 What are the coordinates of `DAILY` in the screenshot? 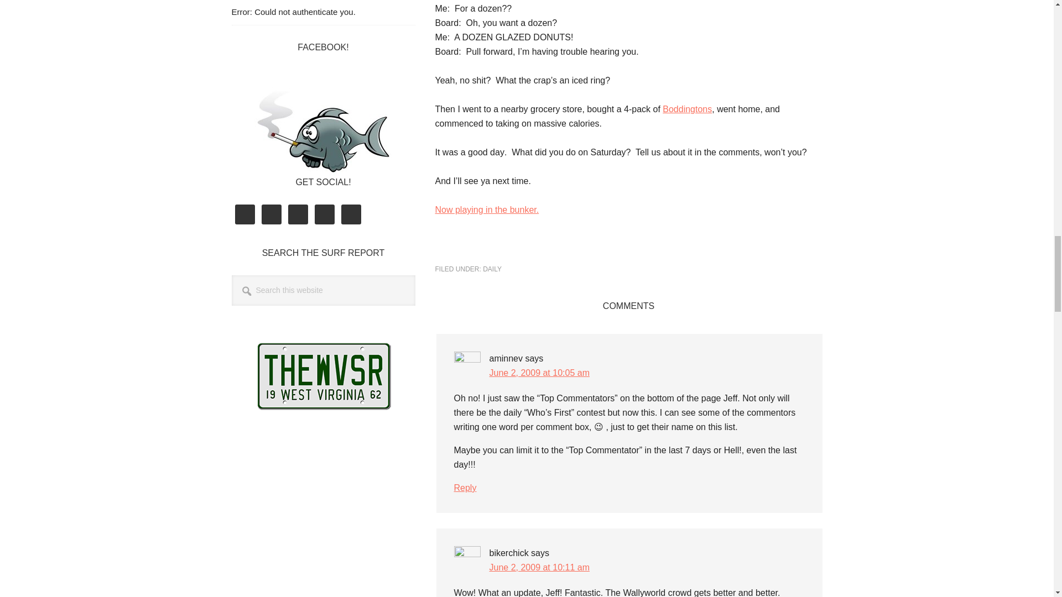 It's located at (492, 269).